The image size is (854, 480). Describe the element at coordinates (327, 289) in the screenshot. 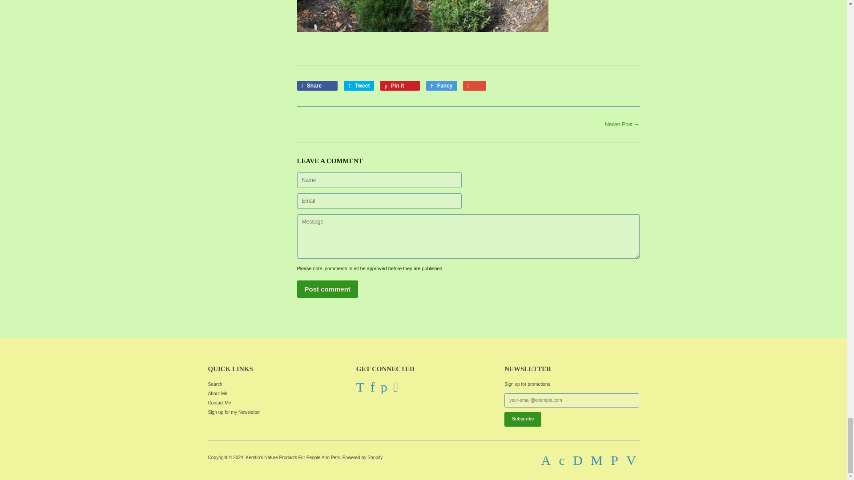

I see `Post comment` at that location.